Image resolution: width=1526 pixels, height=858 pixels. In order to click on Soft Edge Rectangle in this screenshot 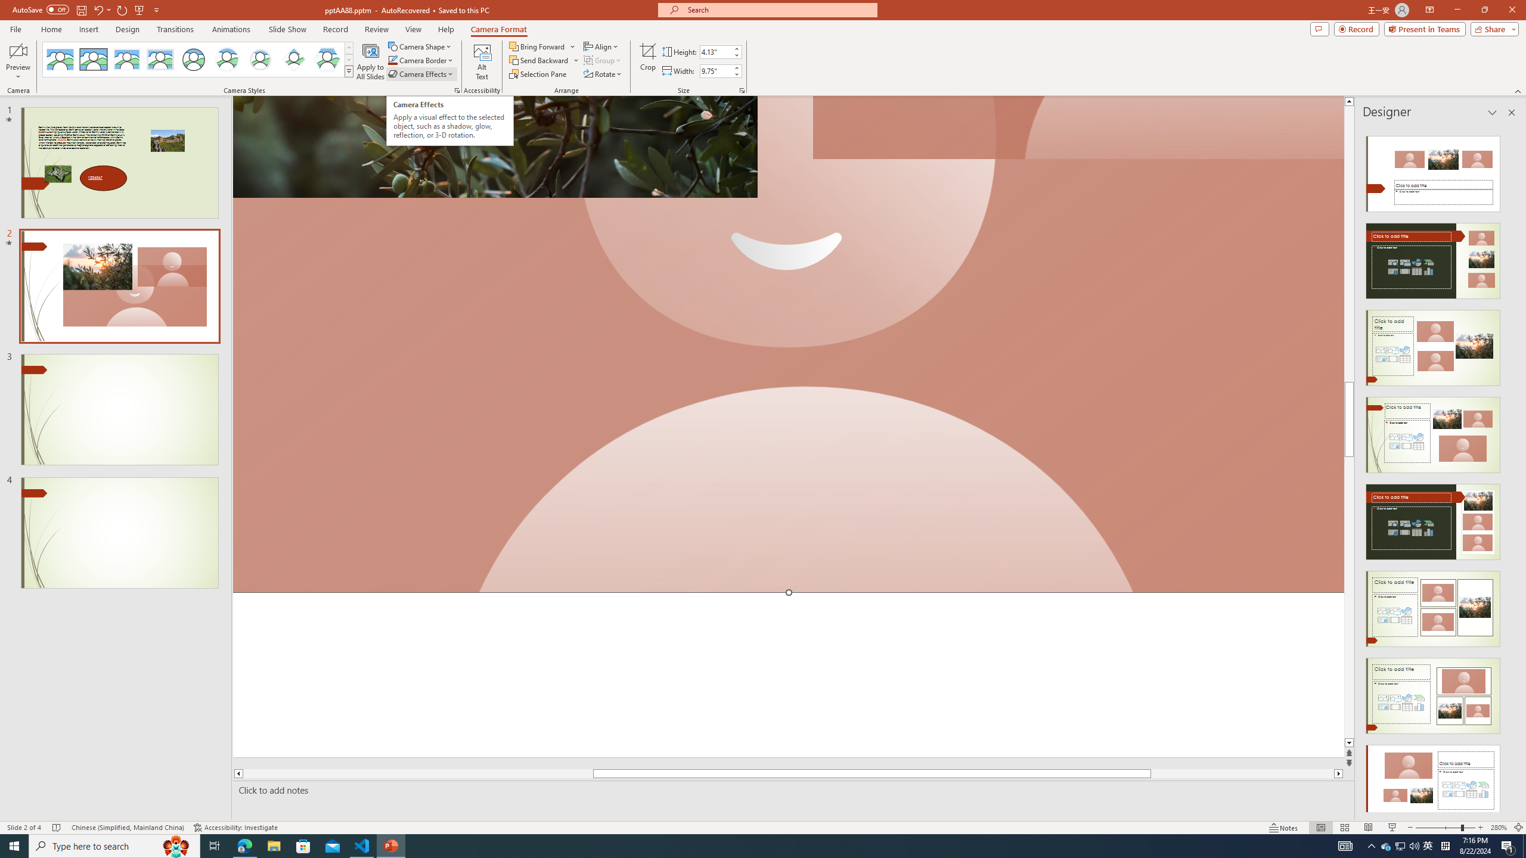, I will do `click(160, 60)`.